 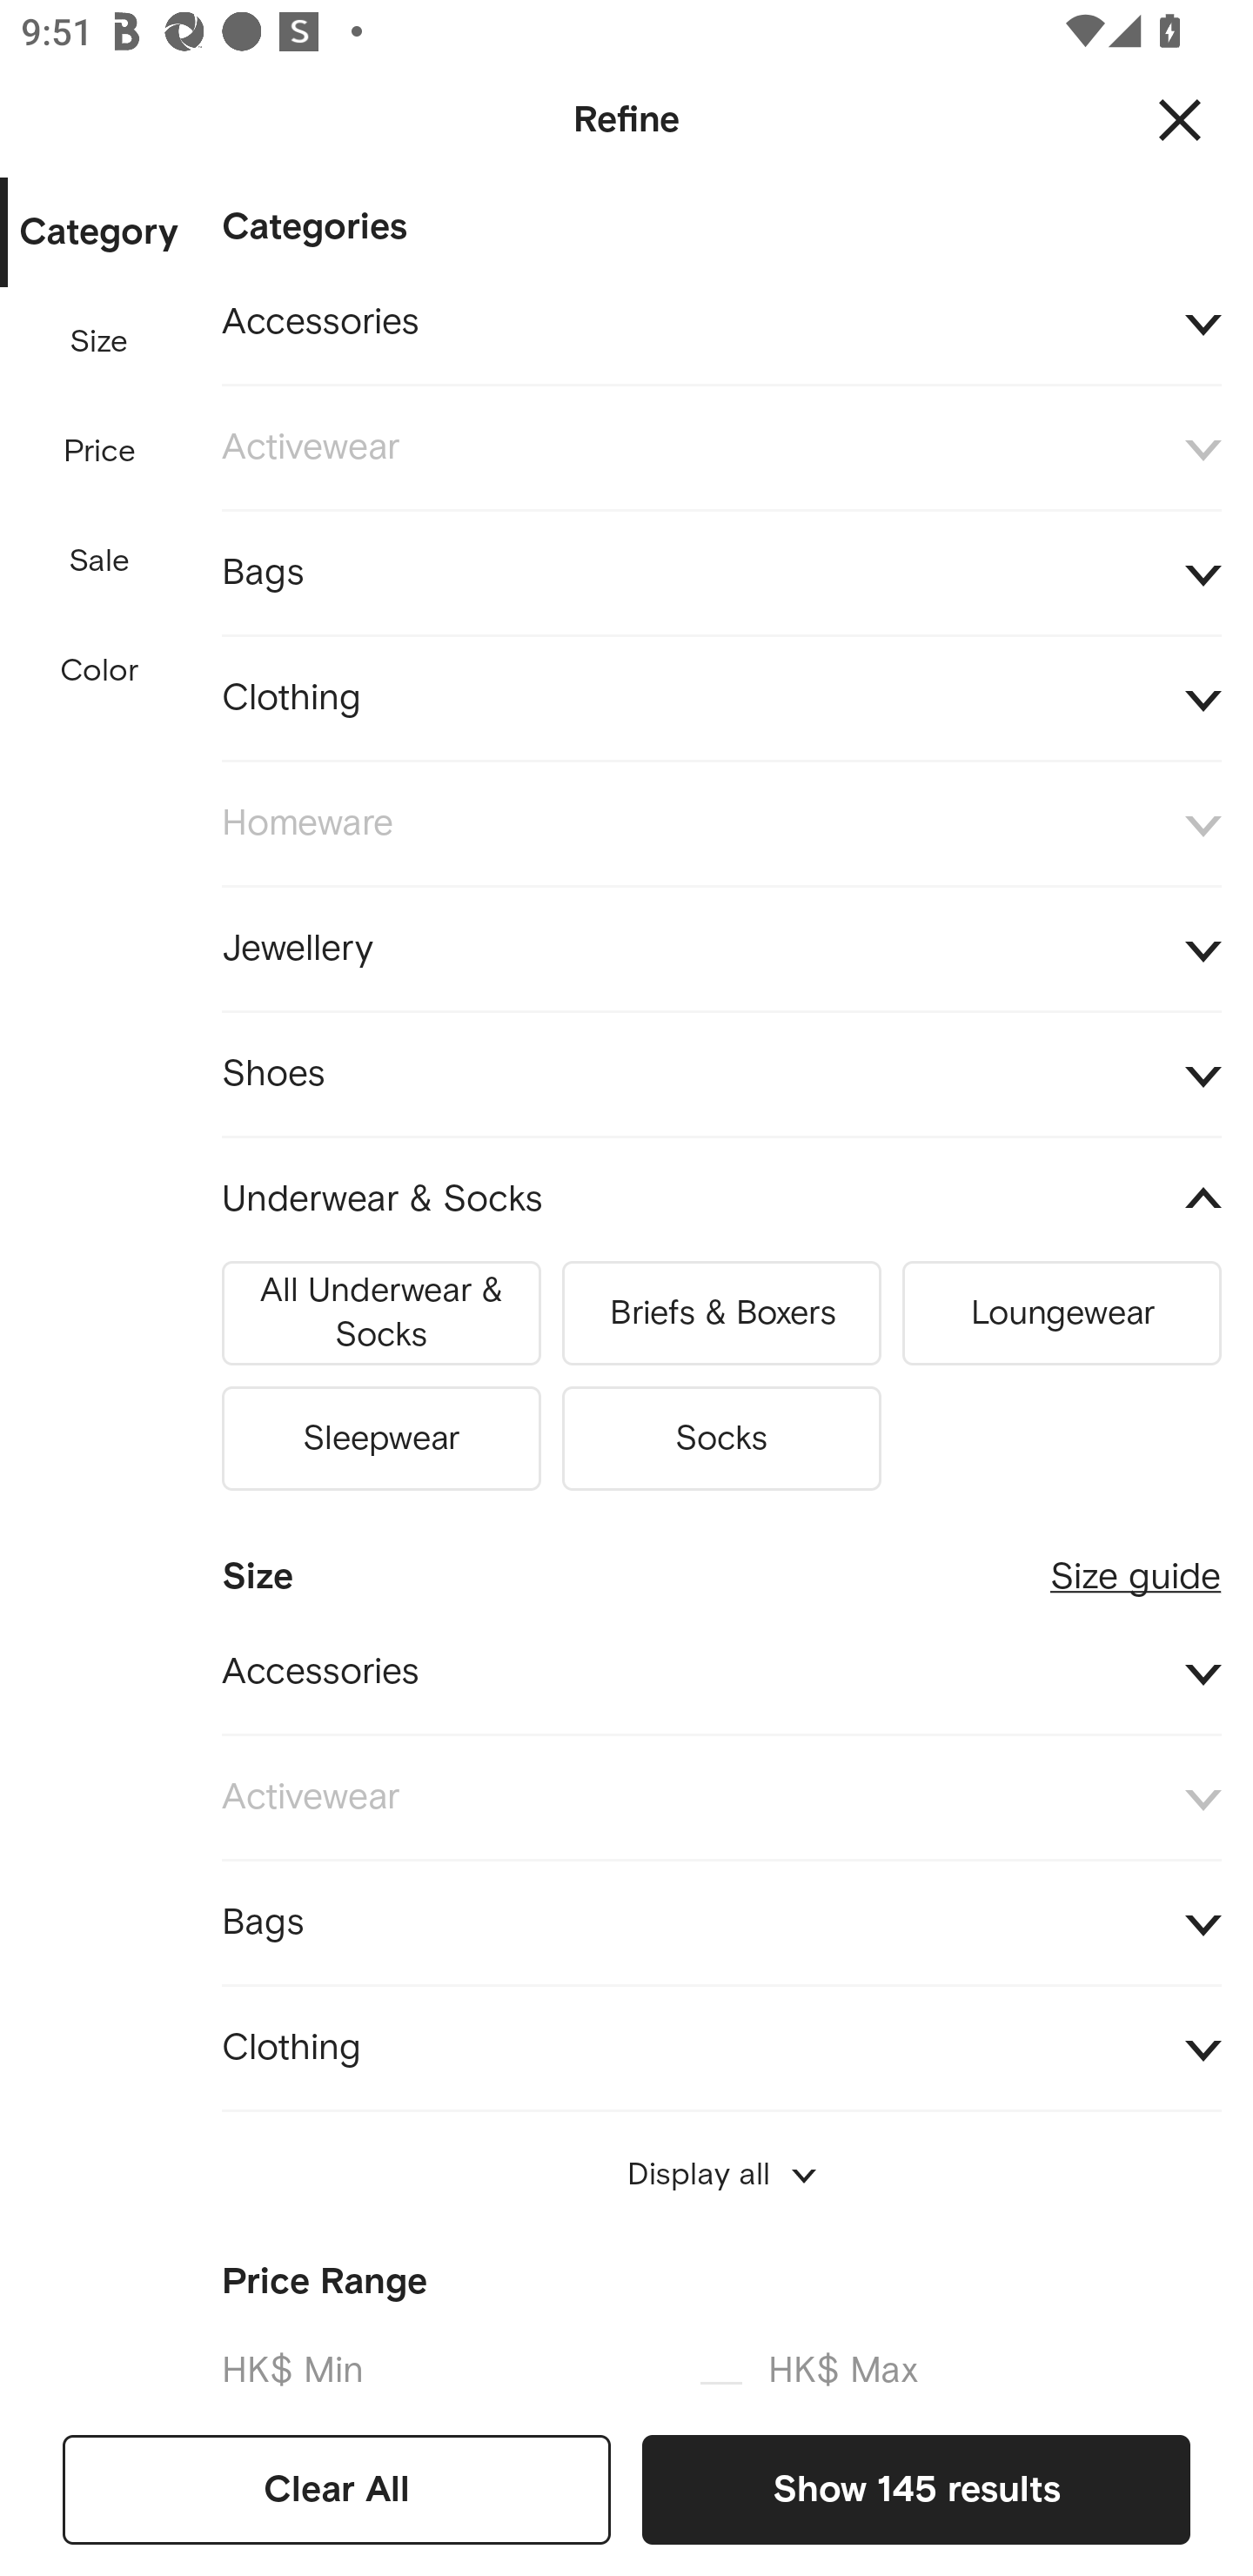 What do you see at coordinates (721, 949) in the screenshot?
I see `Jewellery` at bounding box center [721, 949].